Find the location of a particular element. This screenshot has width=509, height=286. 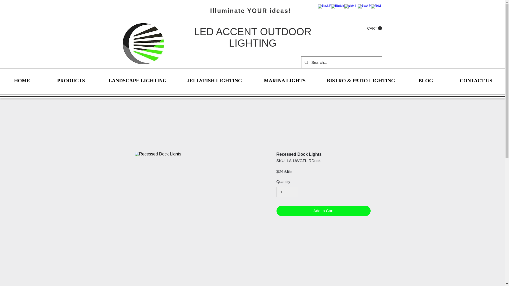

JELLYFISH LIGHTING is located at coordinates (214, 81).